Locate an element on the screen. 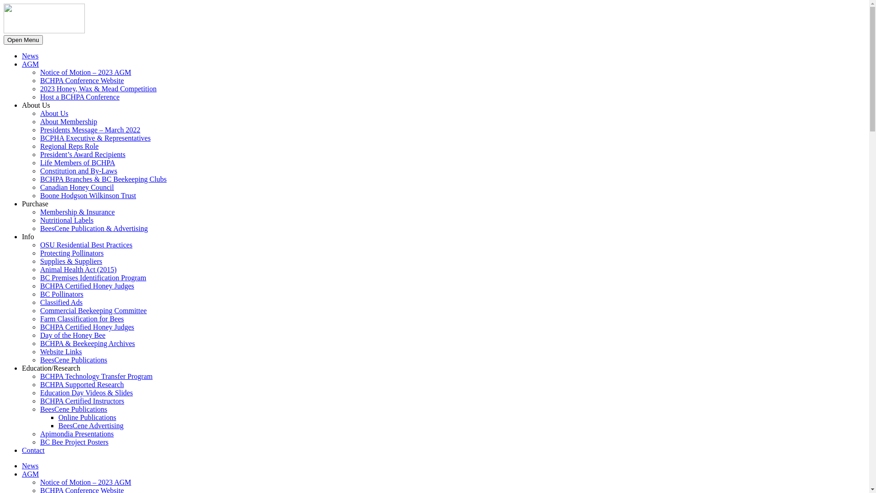 The image size is (876, 493). Website Links is located at coordinates (61, 351).